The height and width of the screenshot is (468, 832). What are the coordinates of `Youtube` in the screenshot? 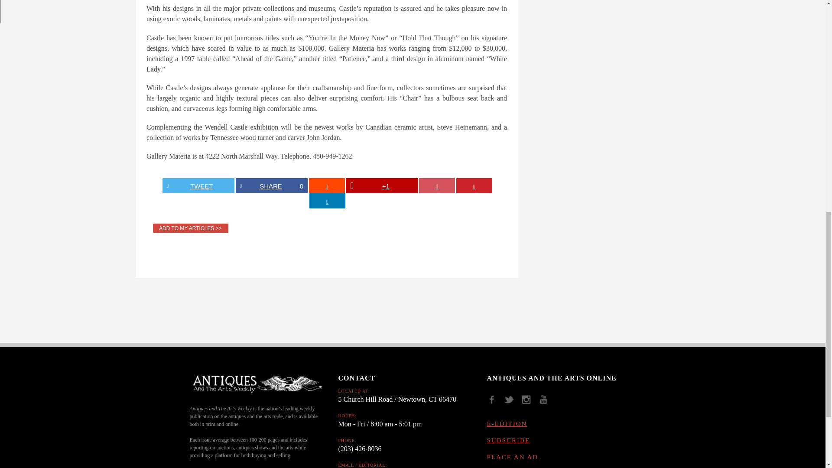 It's located at (546, 403).